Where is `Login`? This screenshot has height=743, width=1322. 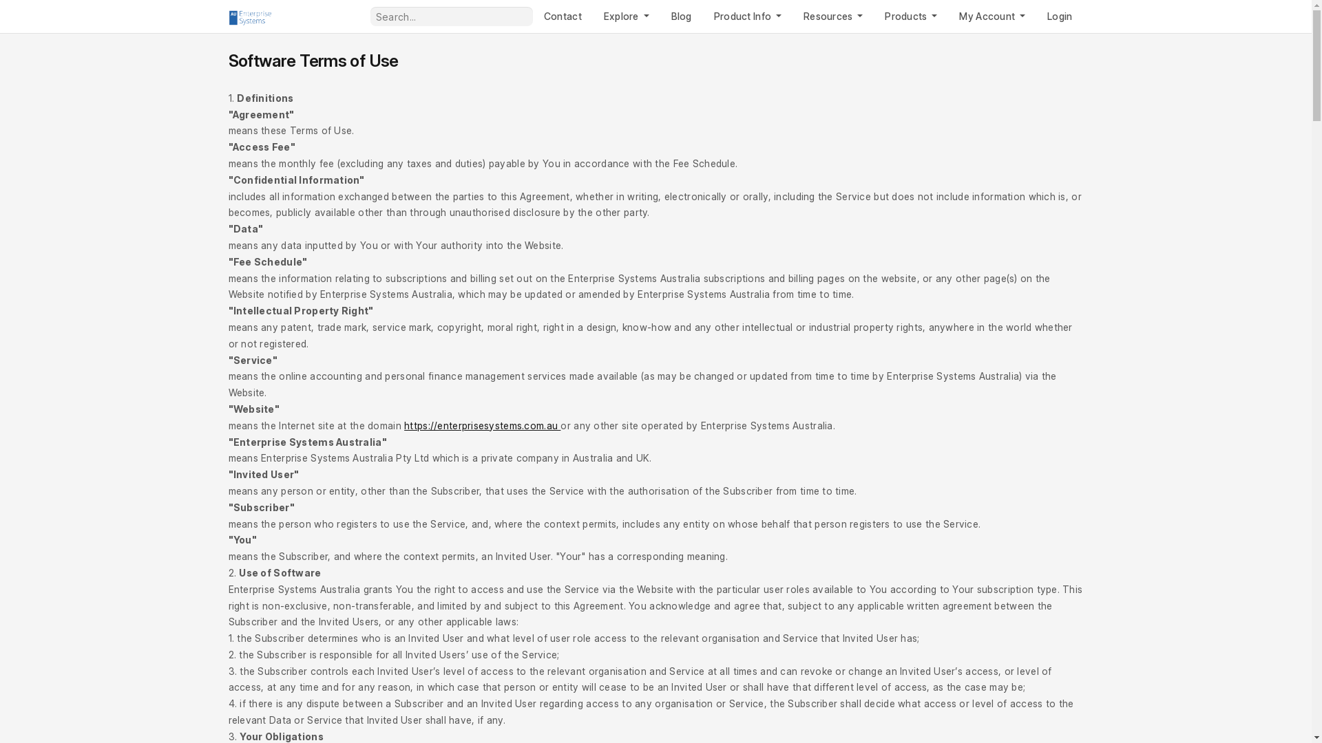 Login is located at coordinates (1060, 17).